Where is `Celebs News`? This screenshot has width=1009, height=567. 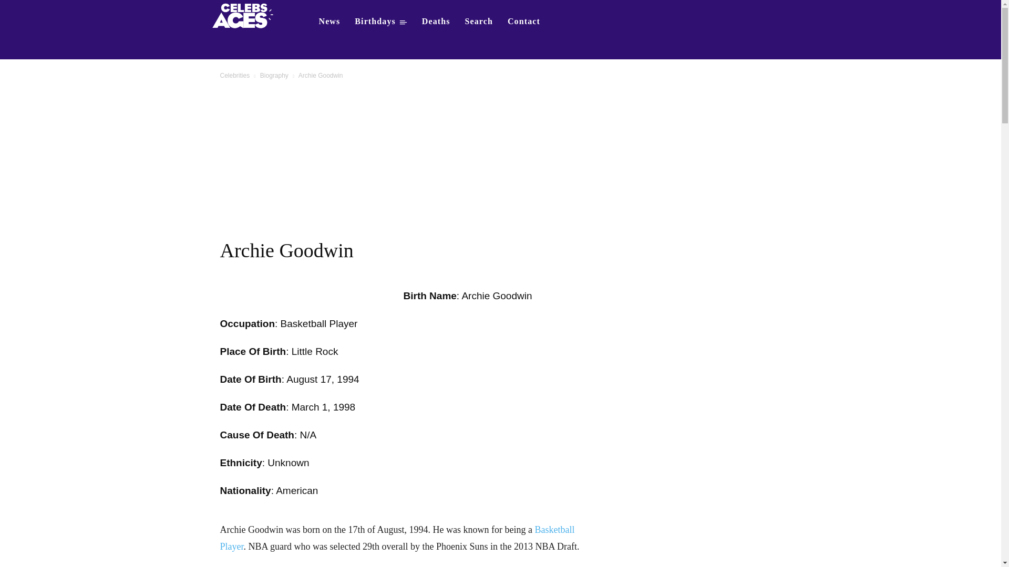
Celebs News is located at coordinates (329, 21).